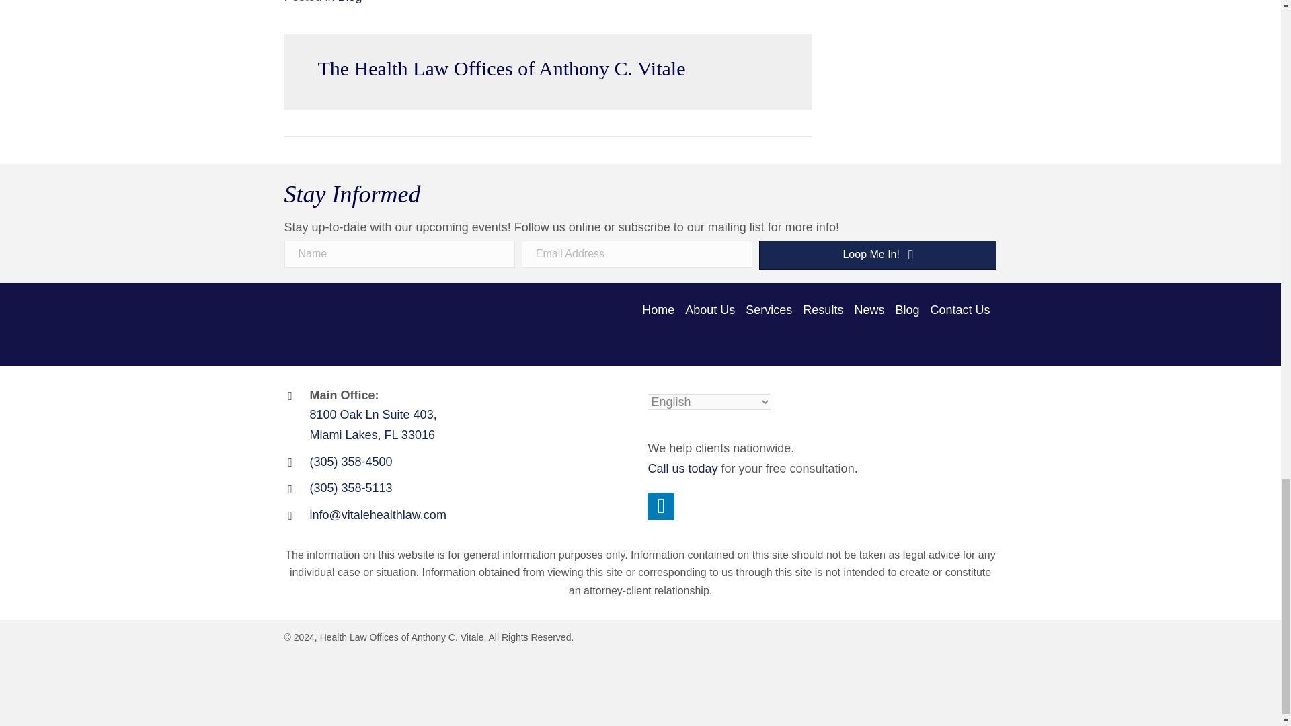 Image resolution: width=1291 pixels, height=726 pixels. What do you see at coordinates (711, 311) in the screenshot?
I see `About Us` at bounding box center [711, 311].